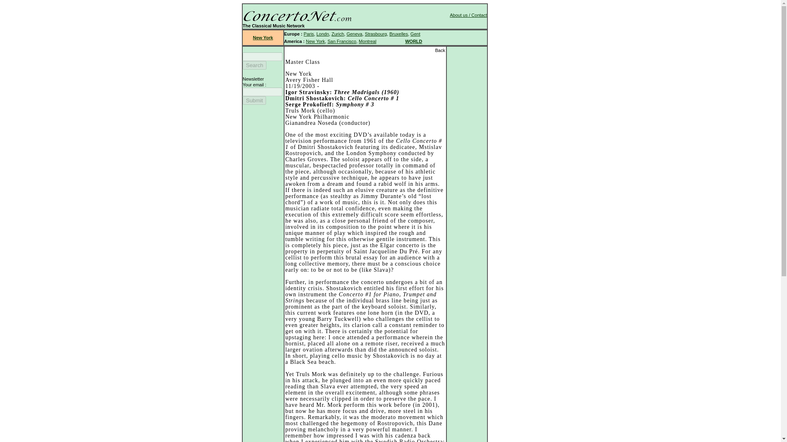  I want to click on San Francisco, so click(342, 41).